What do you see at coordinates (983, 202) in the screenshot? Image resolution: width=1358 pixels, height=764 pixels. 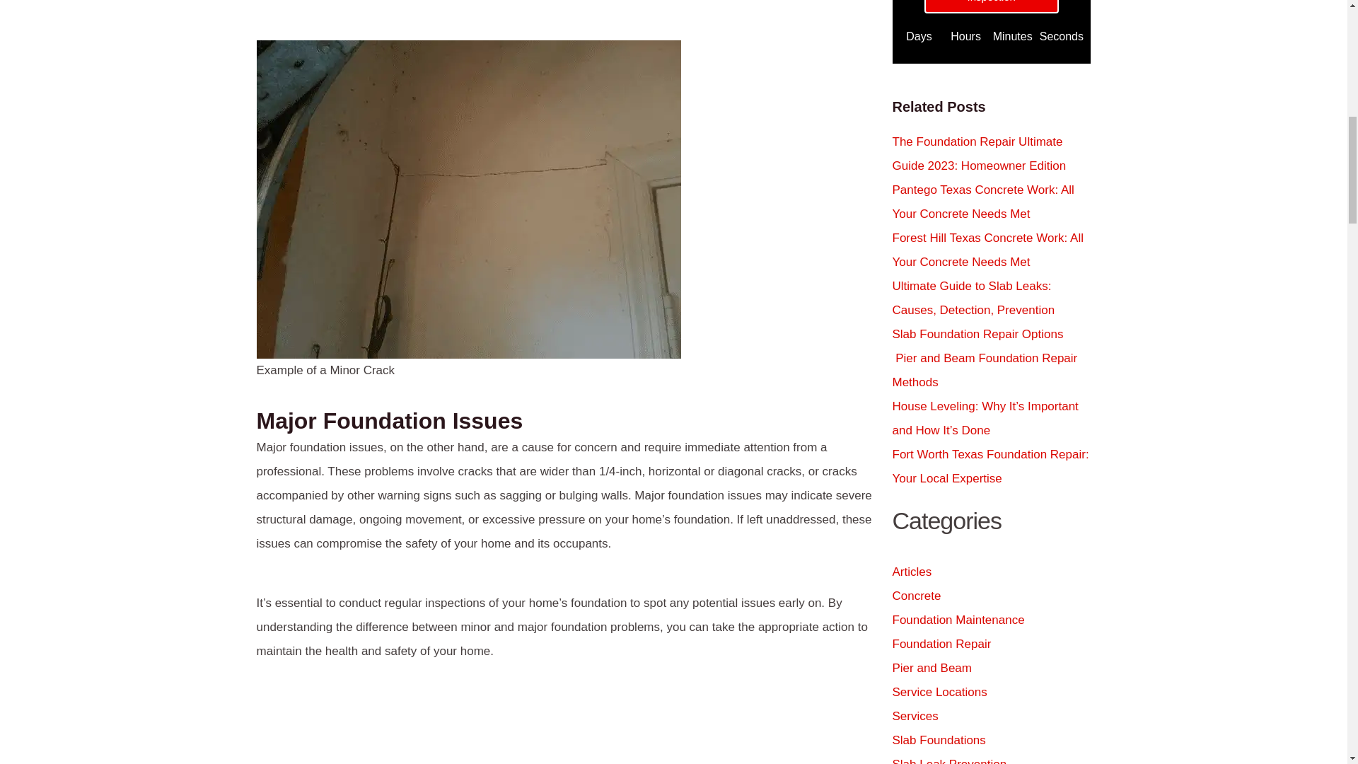 I see `Pantego Texas Concrete Work: All Your Concrete Needs Met` at bounding box center [983, 202].